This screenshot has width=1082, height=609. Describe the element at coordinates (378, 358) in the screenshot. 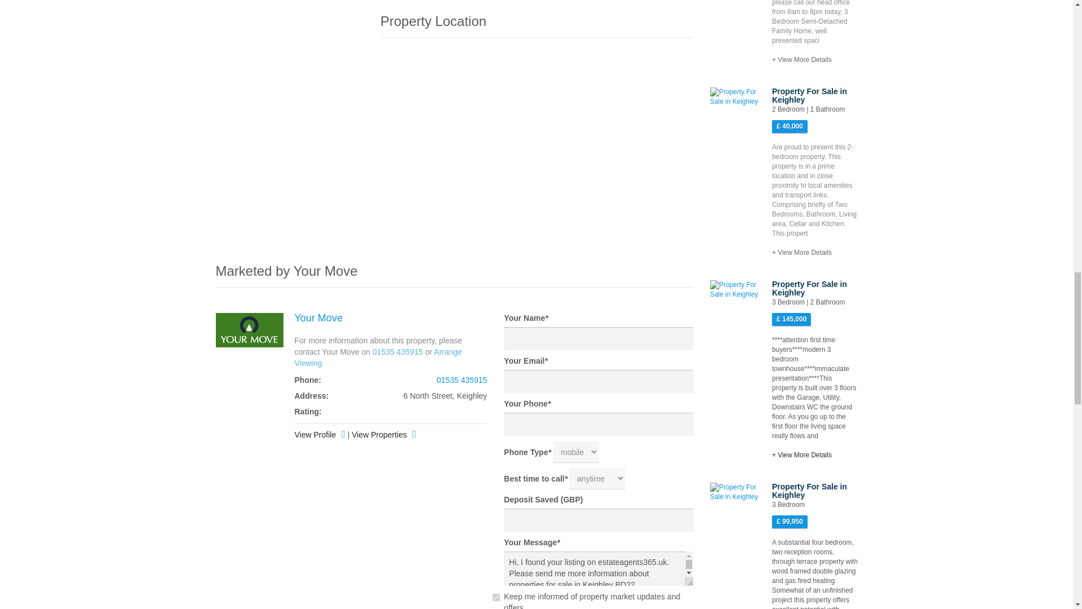

I see `Arrange Viewing` at that location.